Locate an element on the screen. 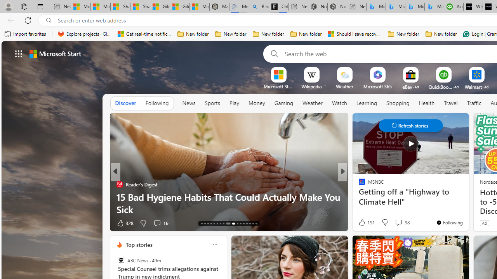 The height and width of the screenshot is (279, 497). New folder is located at coordinates (441, 34).